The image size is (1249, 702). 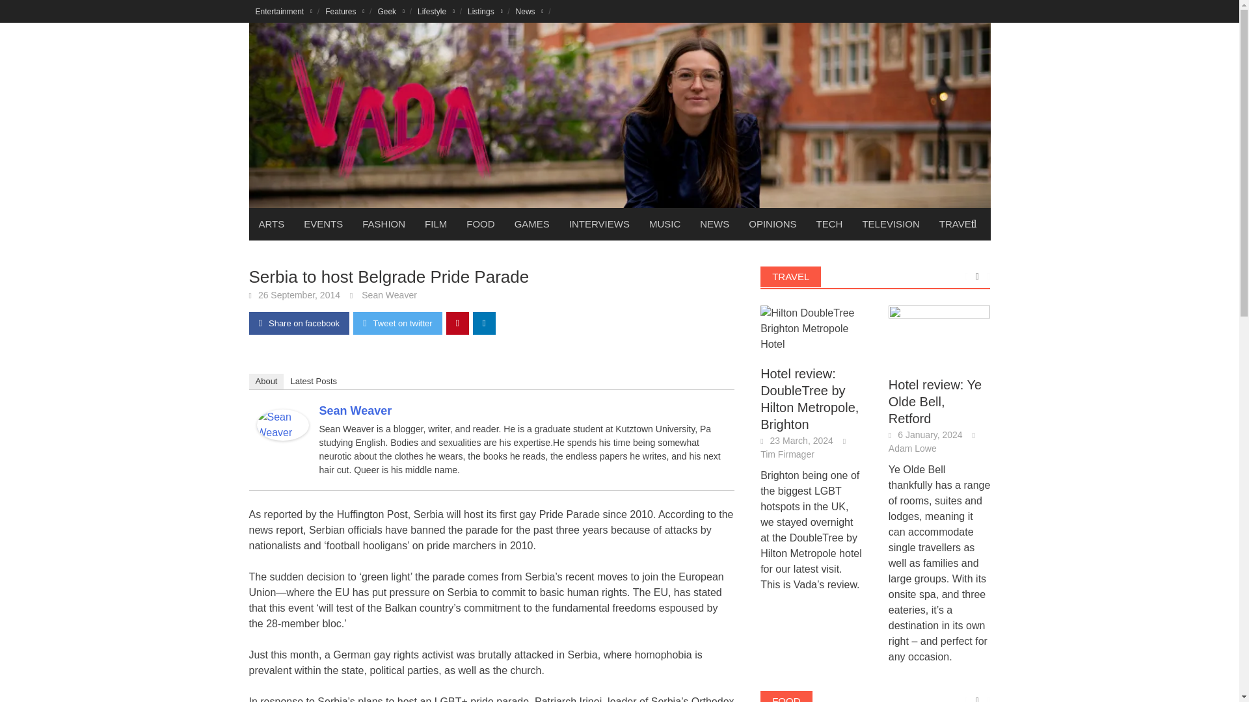 What do you see at coordinates (485, 11) in the screenshot?
I see `Listings` at bounding box center [485, 11].